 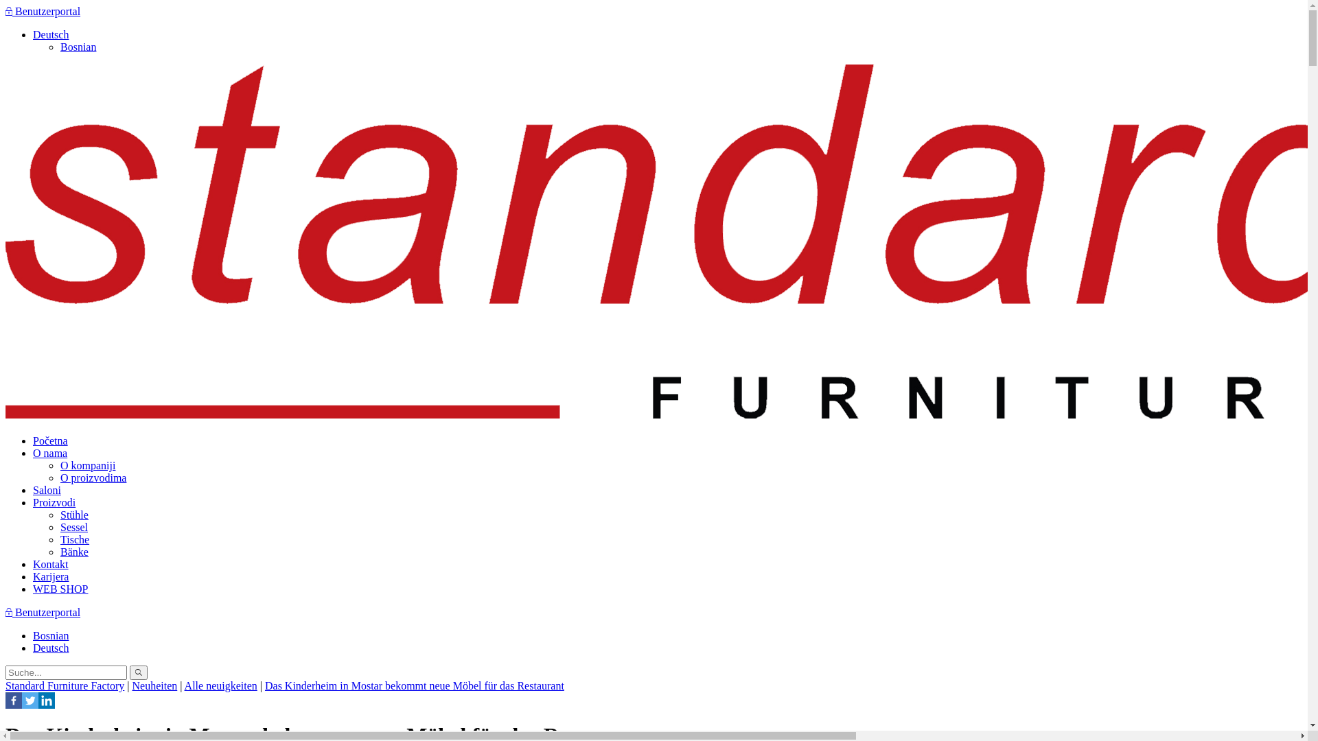 What do you see at coordinates (47, 701) in the screenshot?
I see `Linkedin` at bounding box center [47, 701].